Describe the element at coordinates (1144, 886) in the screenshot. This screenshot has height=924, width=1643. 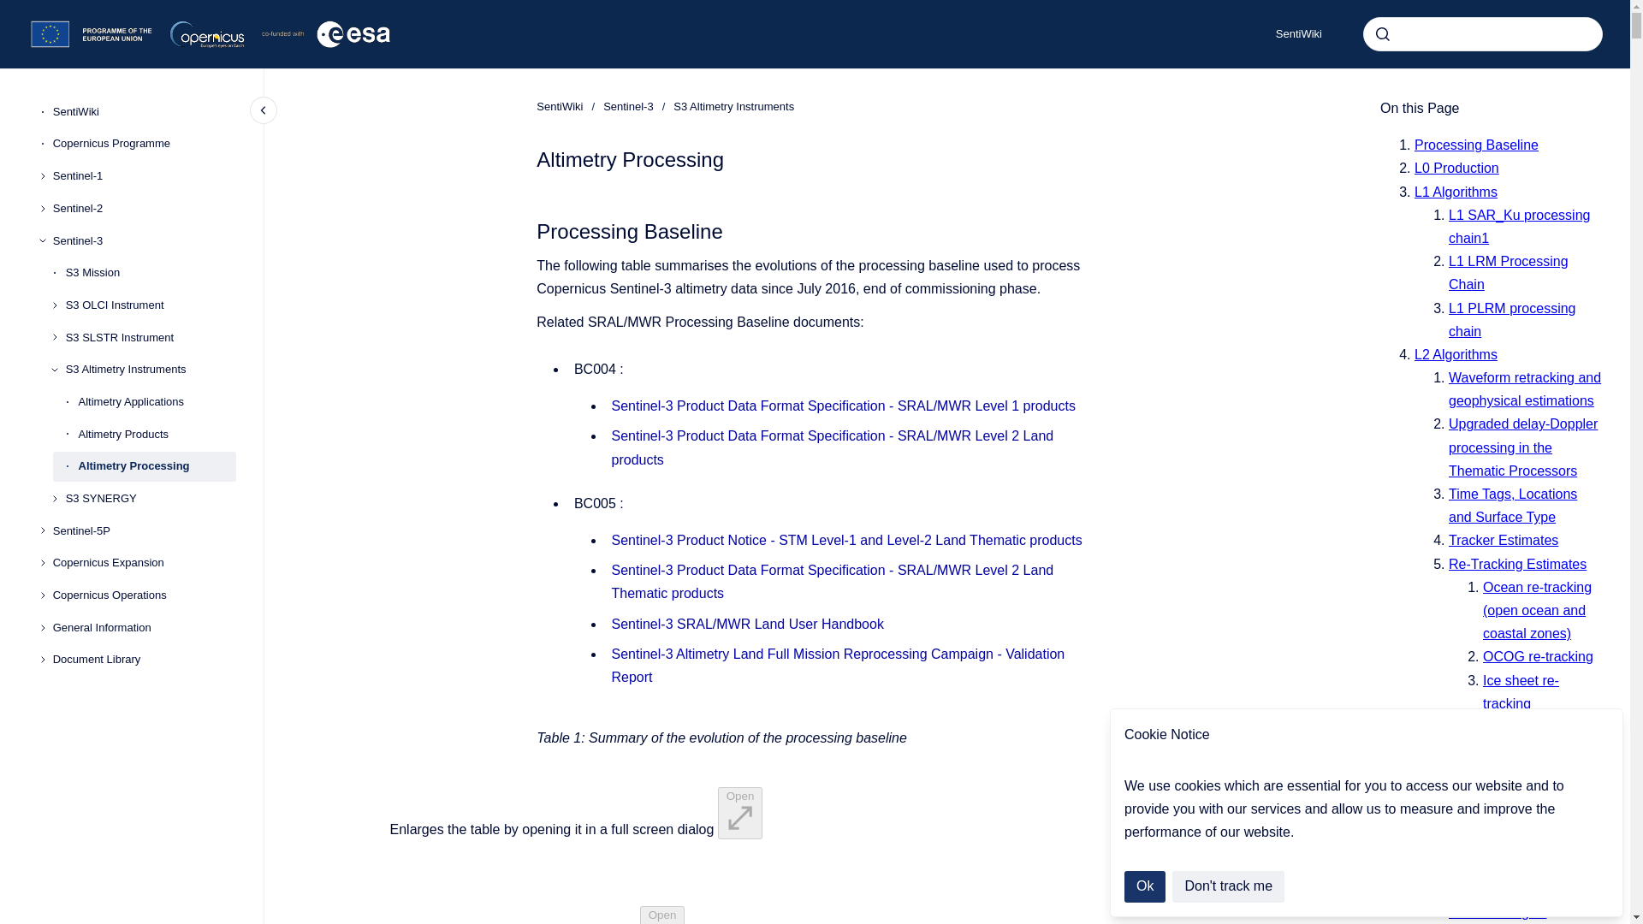
I see `Ok` at that location.